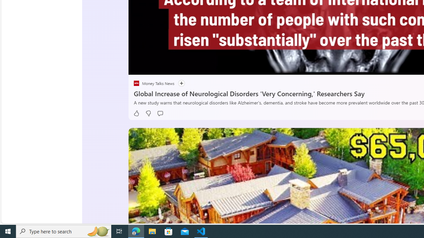 The width and height of the screenshot is (424, 238). What do you see at coordinates (165, 67) in the screenshot?
I see `Seek Forward` at bounding box center [165, 67].